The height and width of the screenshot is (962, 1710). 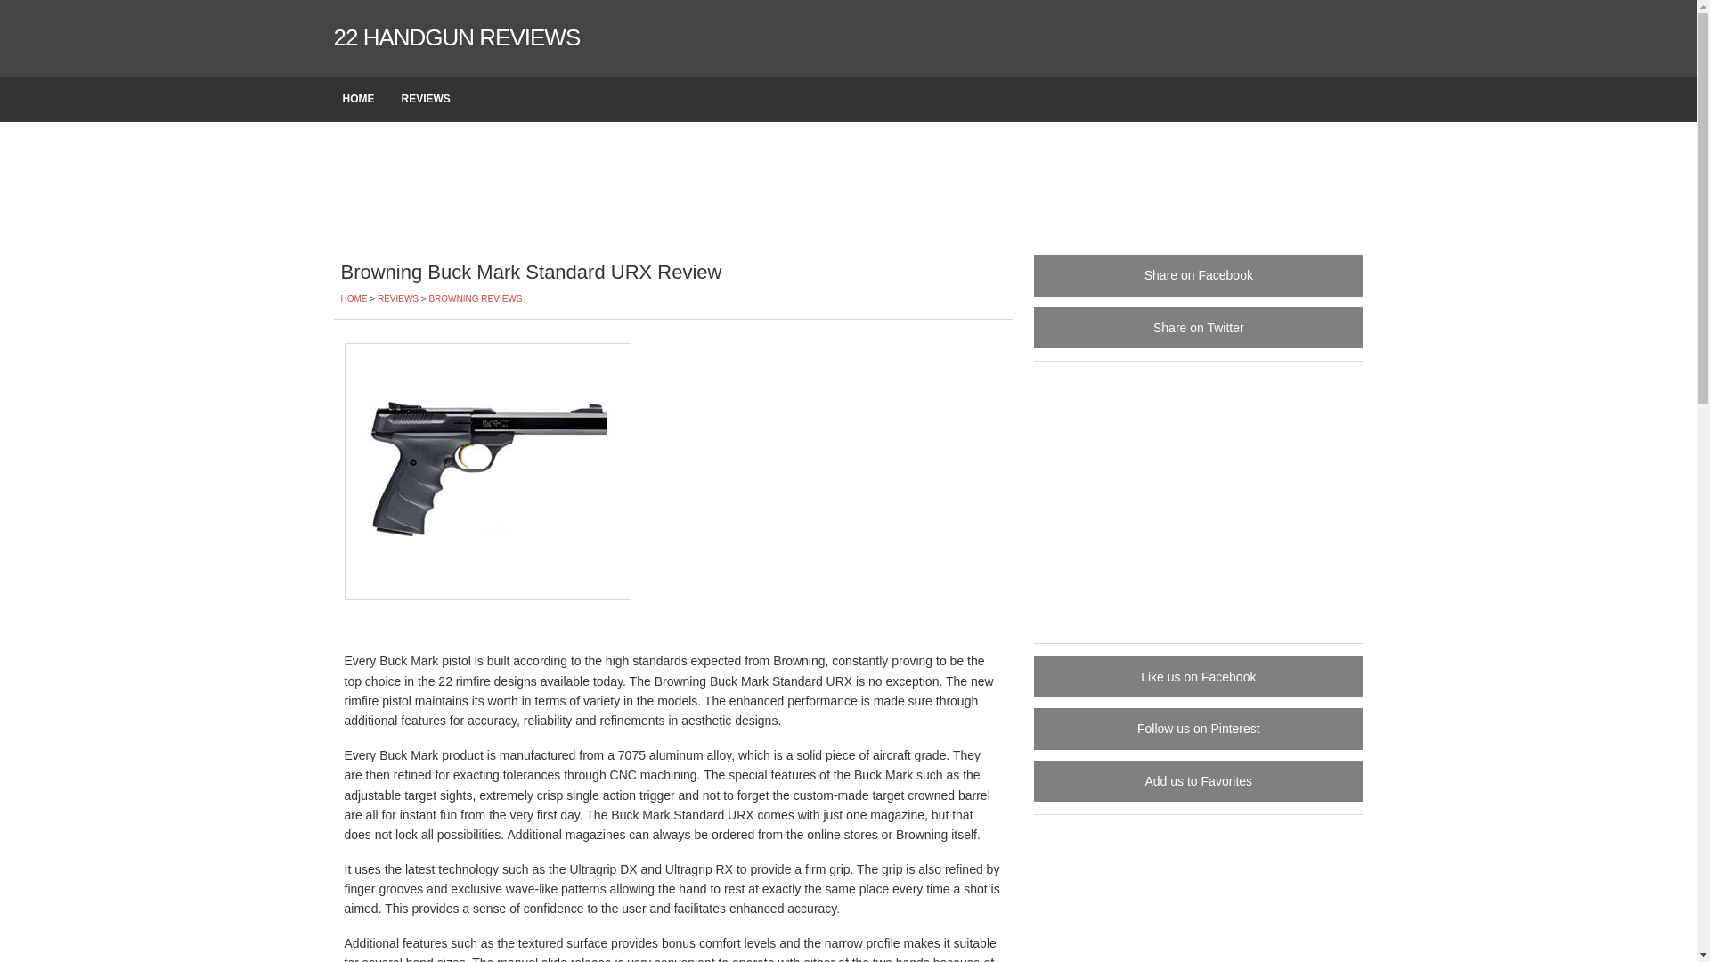 What do you see at coordinates (429, 100) in the screenshot?
I see `REVIEWS` at bounding box center [429, 100].